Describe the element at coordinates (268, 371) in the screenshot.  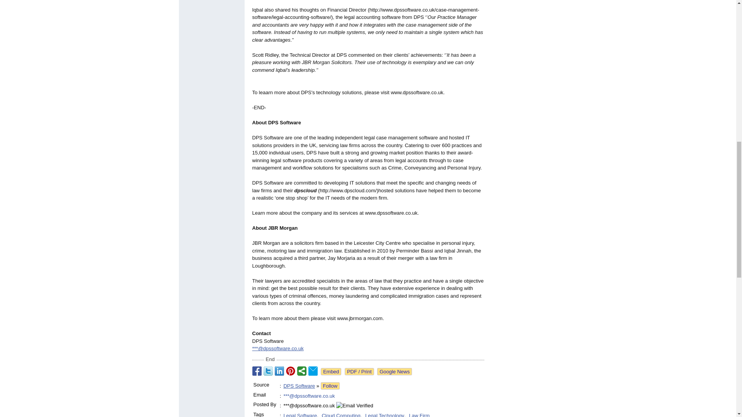
I see `Share on Twitter` at that location.